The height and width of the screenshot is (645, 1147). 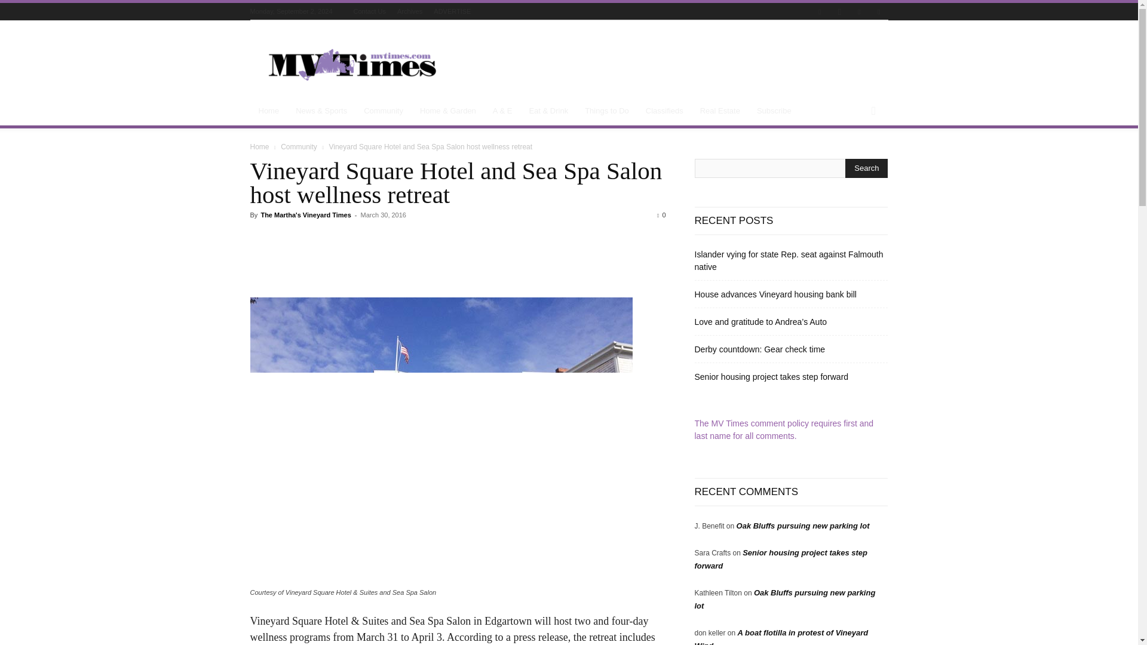 What do you see at coordinates (859, 12) in the screenshot?
I see `Twitter` at bounding box center [859, 12].